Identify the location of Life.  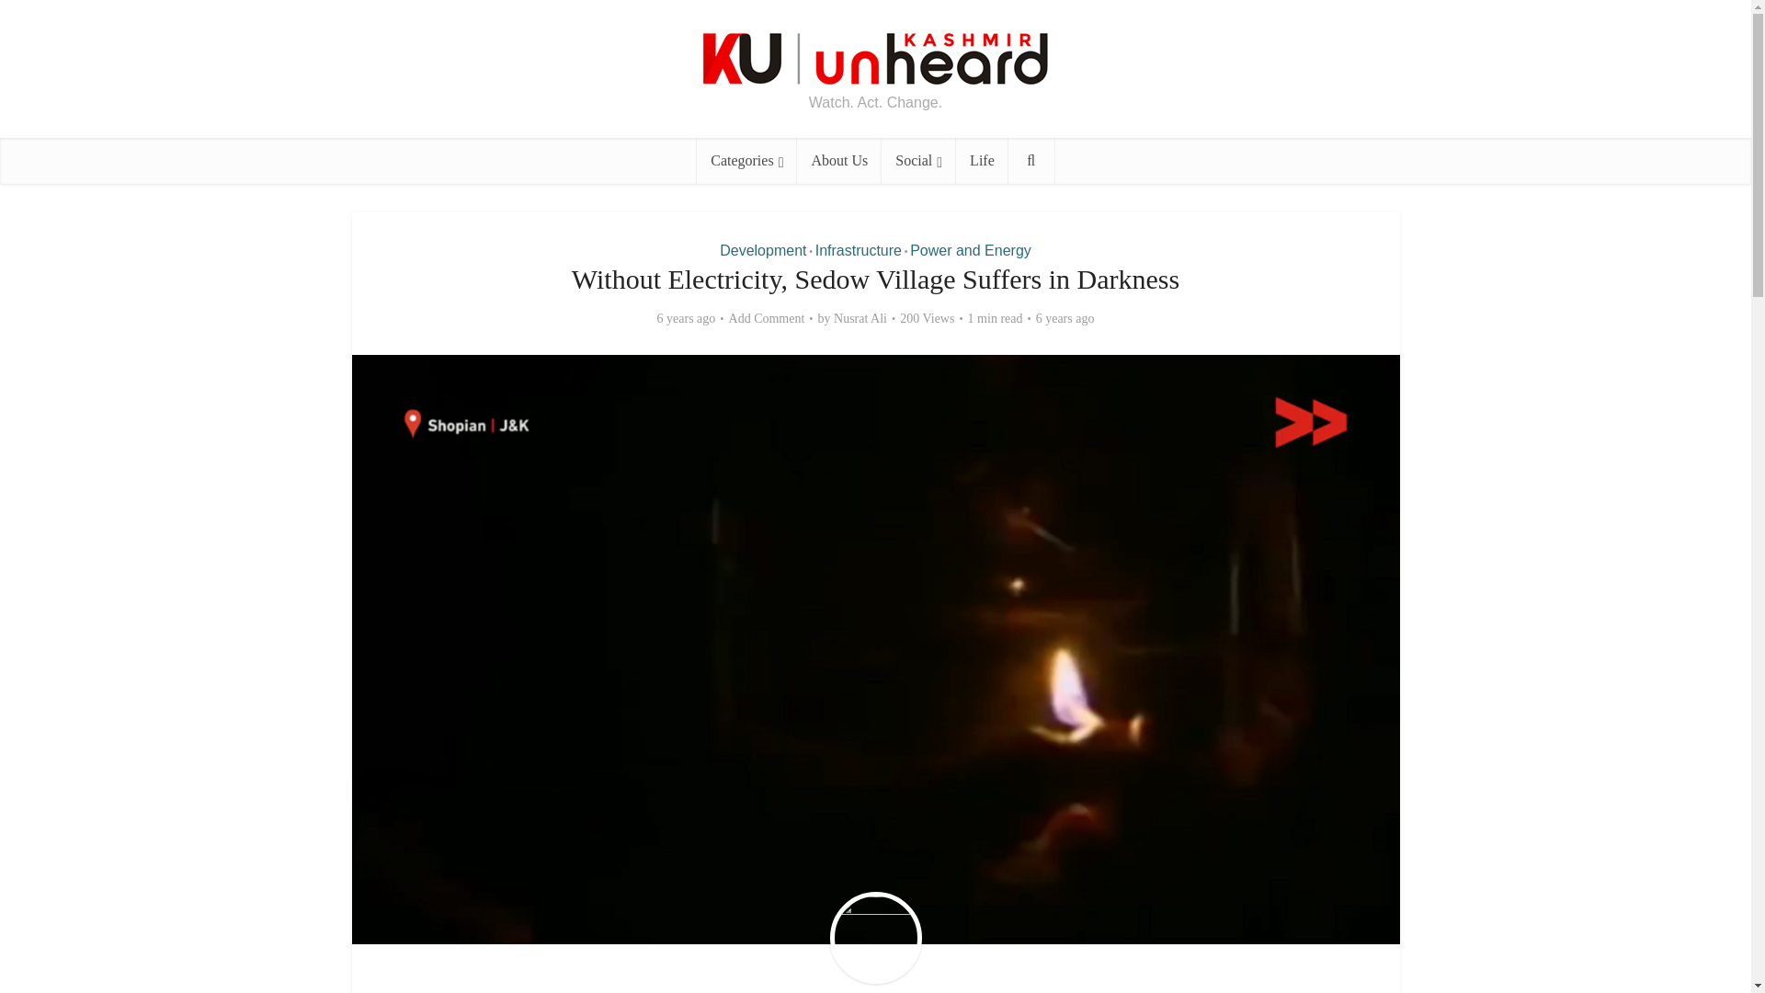
(982, 160).